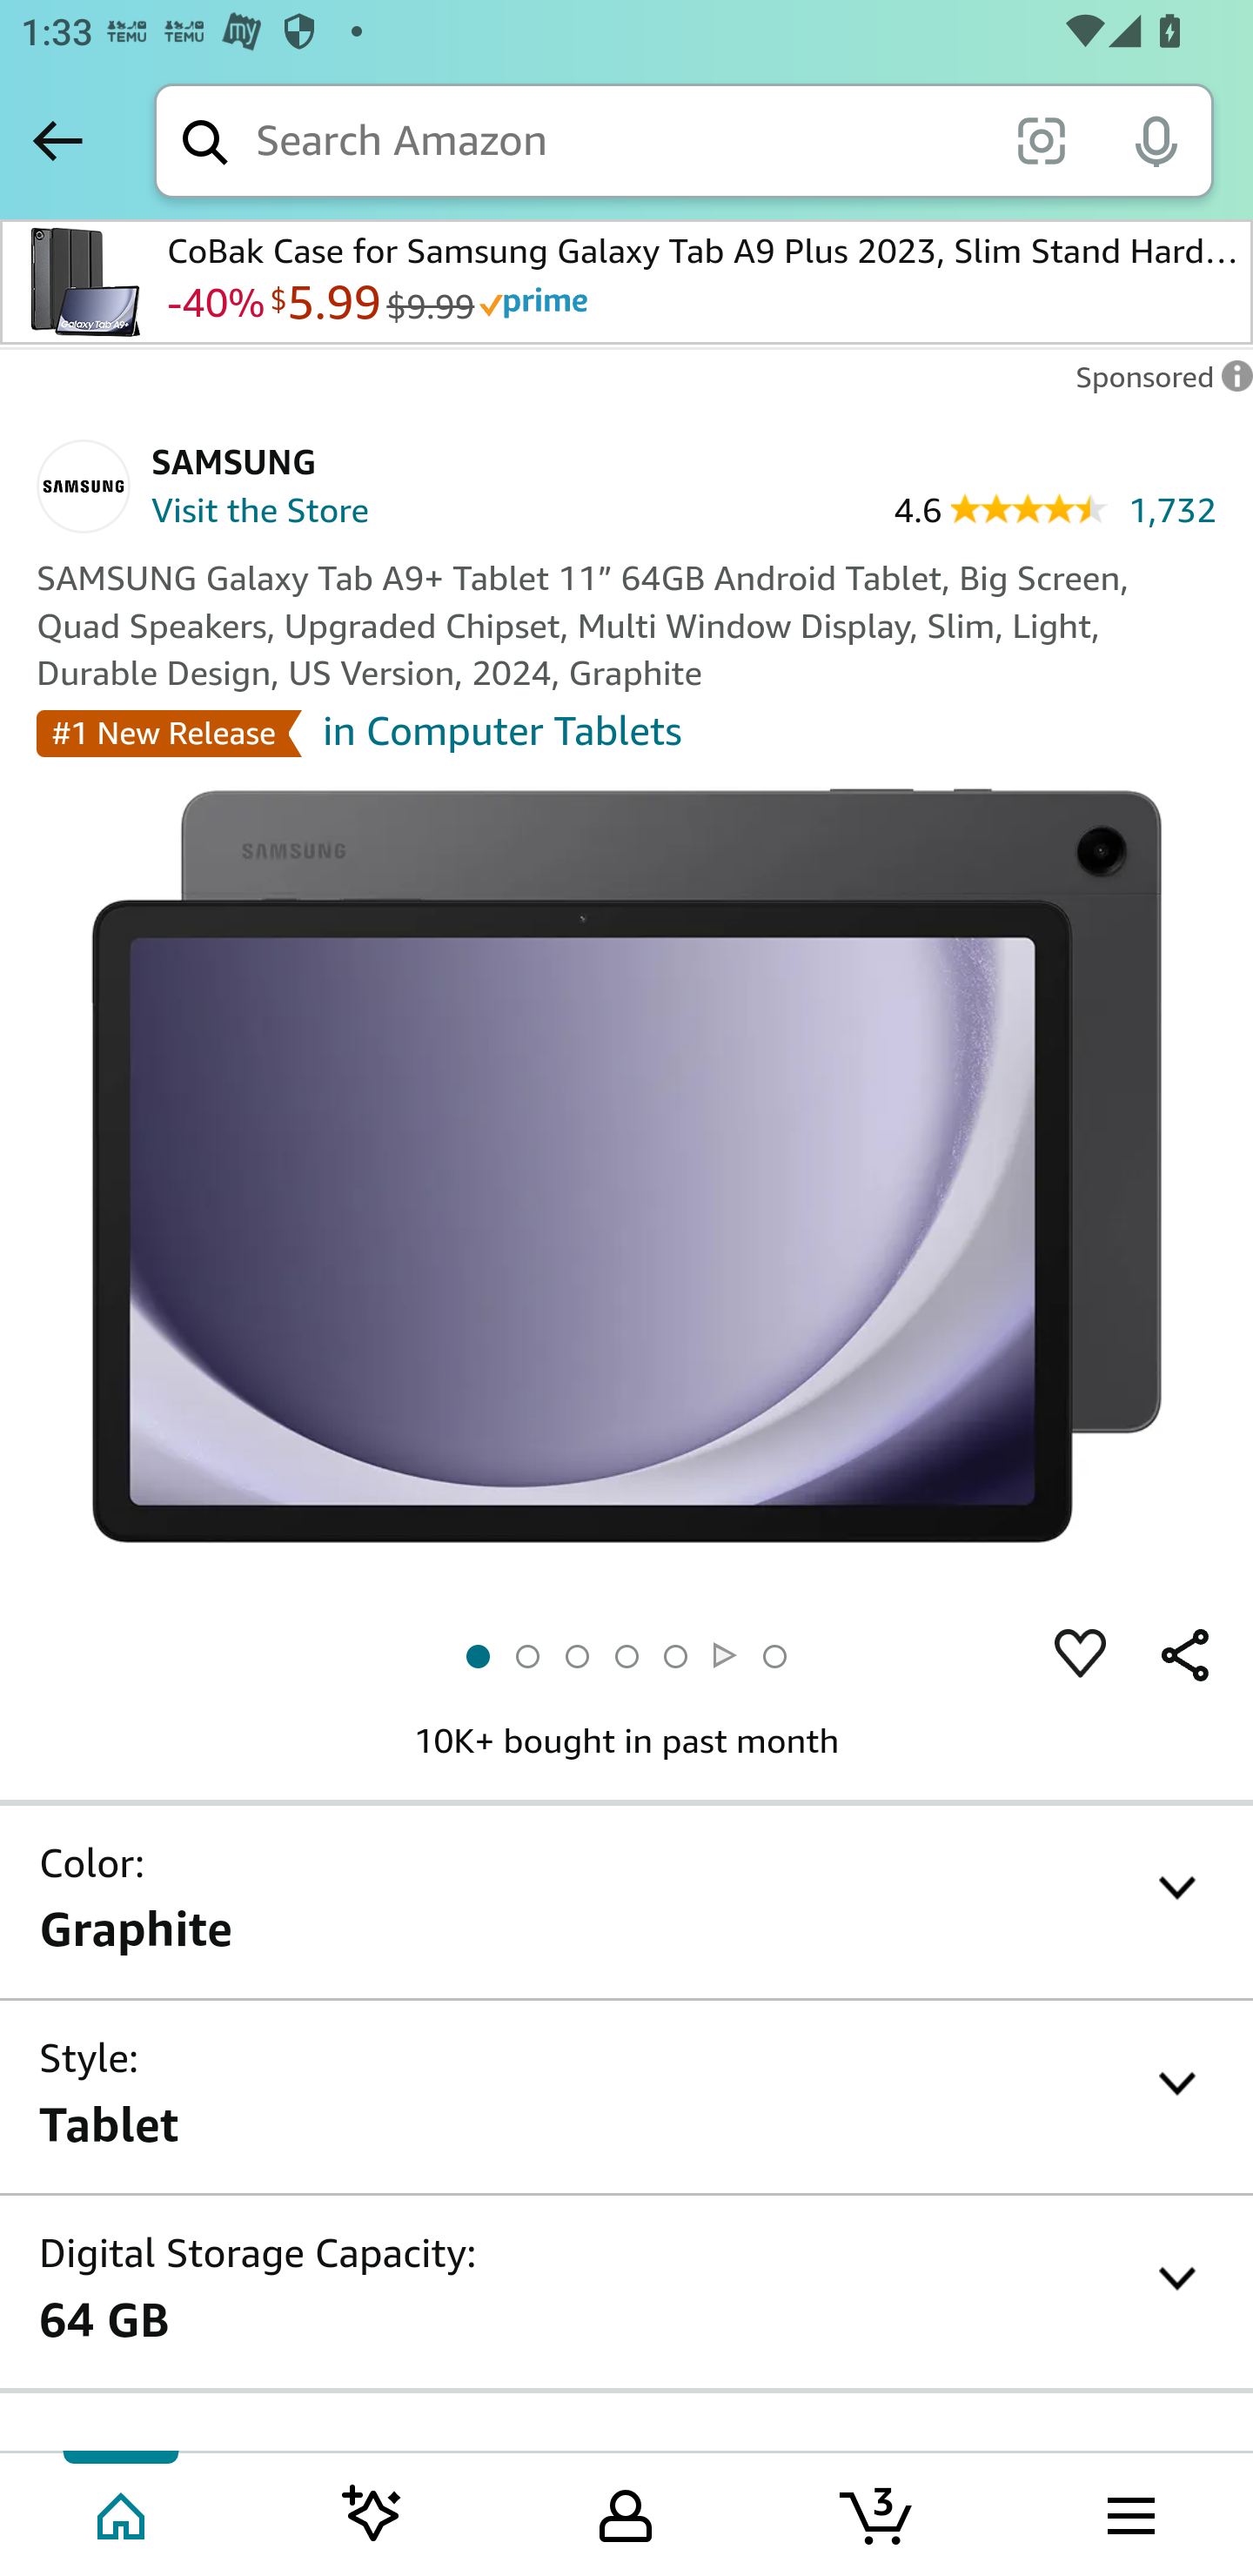 This screenshot has width=1253, height=2576. What do you see at coordinates (242, 513) in the screenshot?
I see `Visit the Store, SAMSUNG` at bounding box center [242, 513].